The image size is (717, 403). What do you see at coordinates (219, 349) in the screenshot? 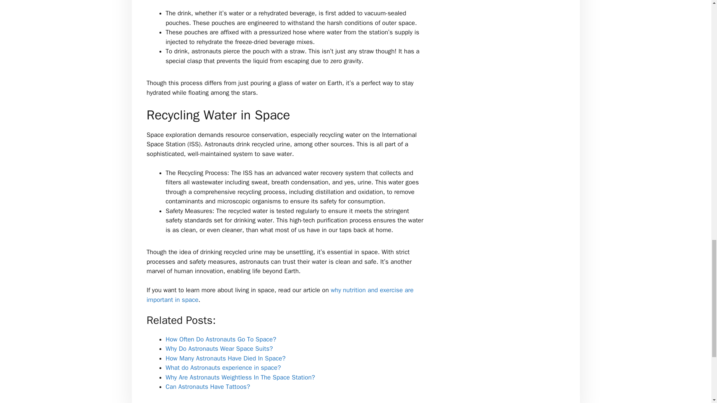
I see `Why Do Astronauts Wear Space Suits?` at bounding box center [219, 349].